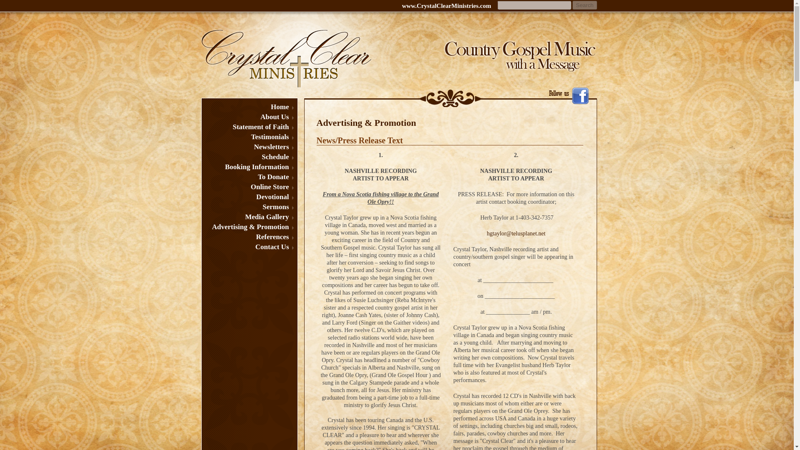 This screenshot has width=800, height=450. I want to click on Testimonials, so click(249, 137).